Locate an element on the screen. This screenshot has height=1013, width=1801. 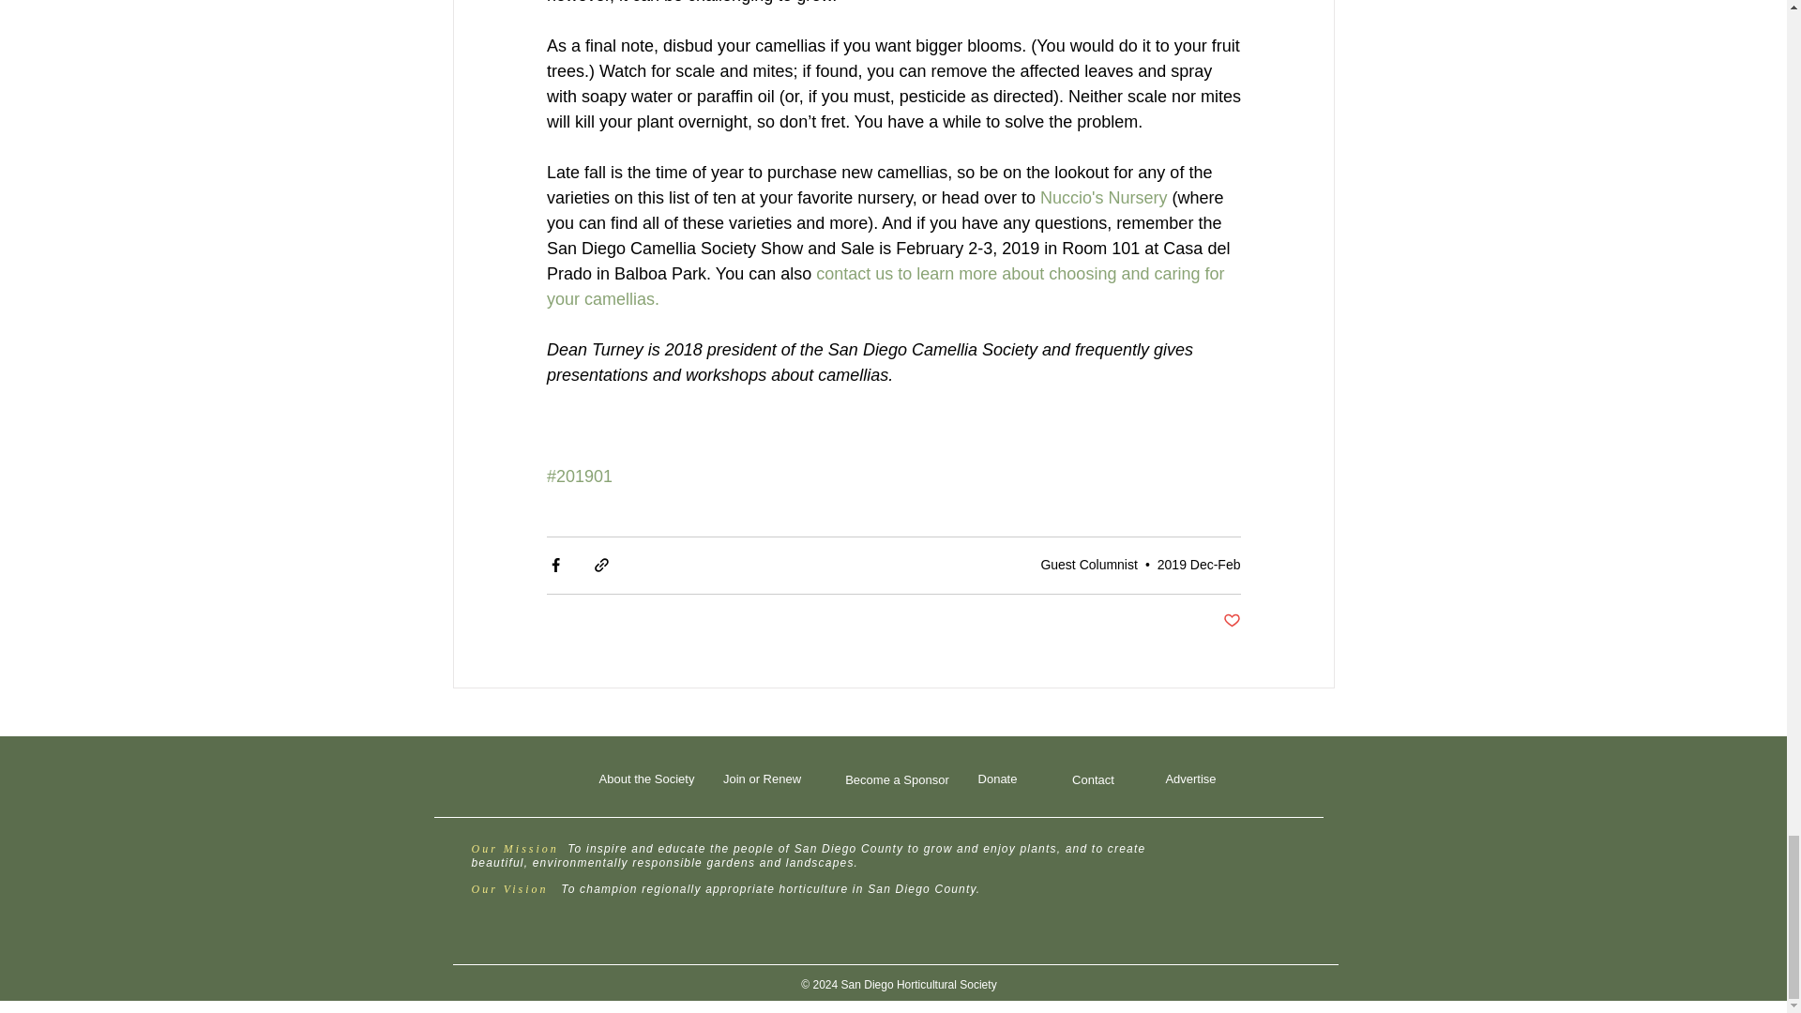
Post not marked as liked is located at coordinates (1231, 621).